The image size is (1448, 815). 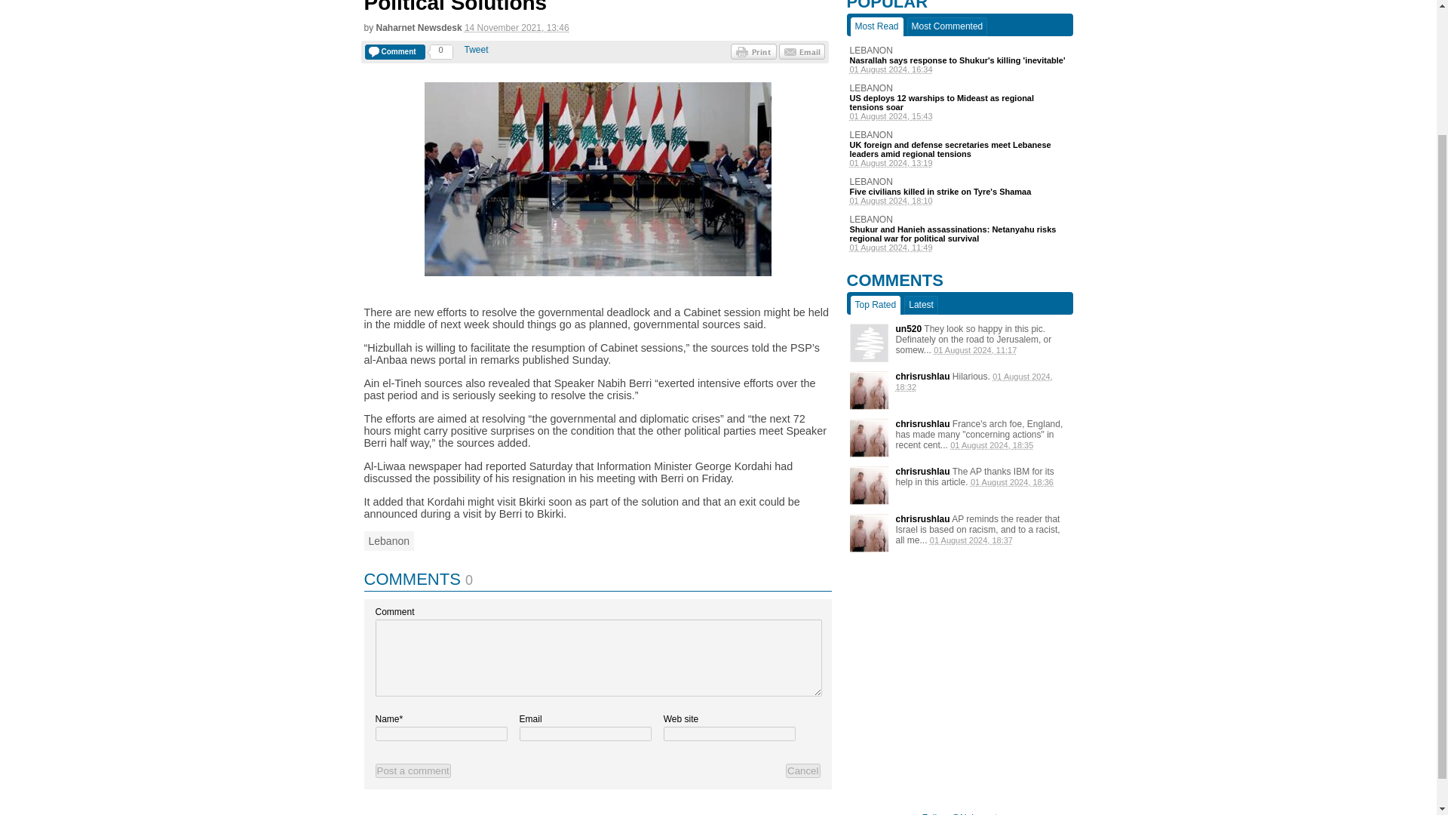 What do you see at coordinates (959, 247) in the screenshot?
I see `2024-08-01T08:49:04Z` at bounding box center [959, 247].